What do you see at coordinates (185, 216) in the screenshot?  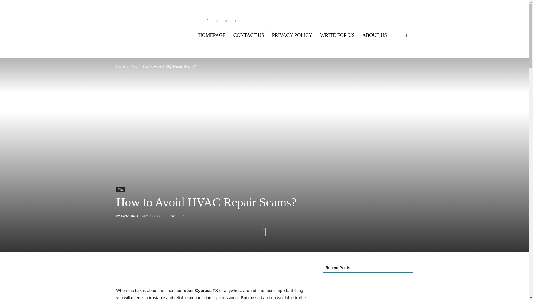 I see `0` at bounding box center [185, 216].